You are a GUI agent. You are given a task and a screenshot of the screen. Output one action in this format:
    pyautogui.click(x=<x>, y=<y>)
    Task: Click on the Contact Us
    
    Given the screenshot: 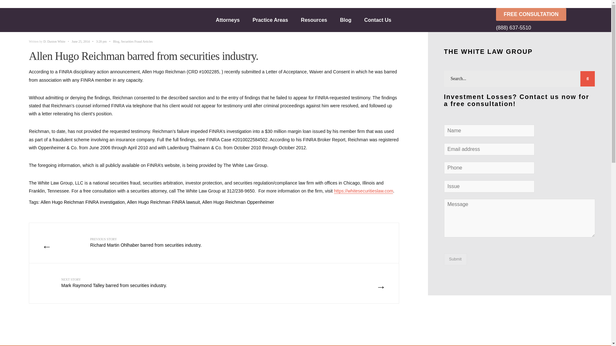 What is the action you would take?
    pyautogui.click(x=377, y=20)
    